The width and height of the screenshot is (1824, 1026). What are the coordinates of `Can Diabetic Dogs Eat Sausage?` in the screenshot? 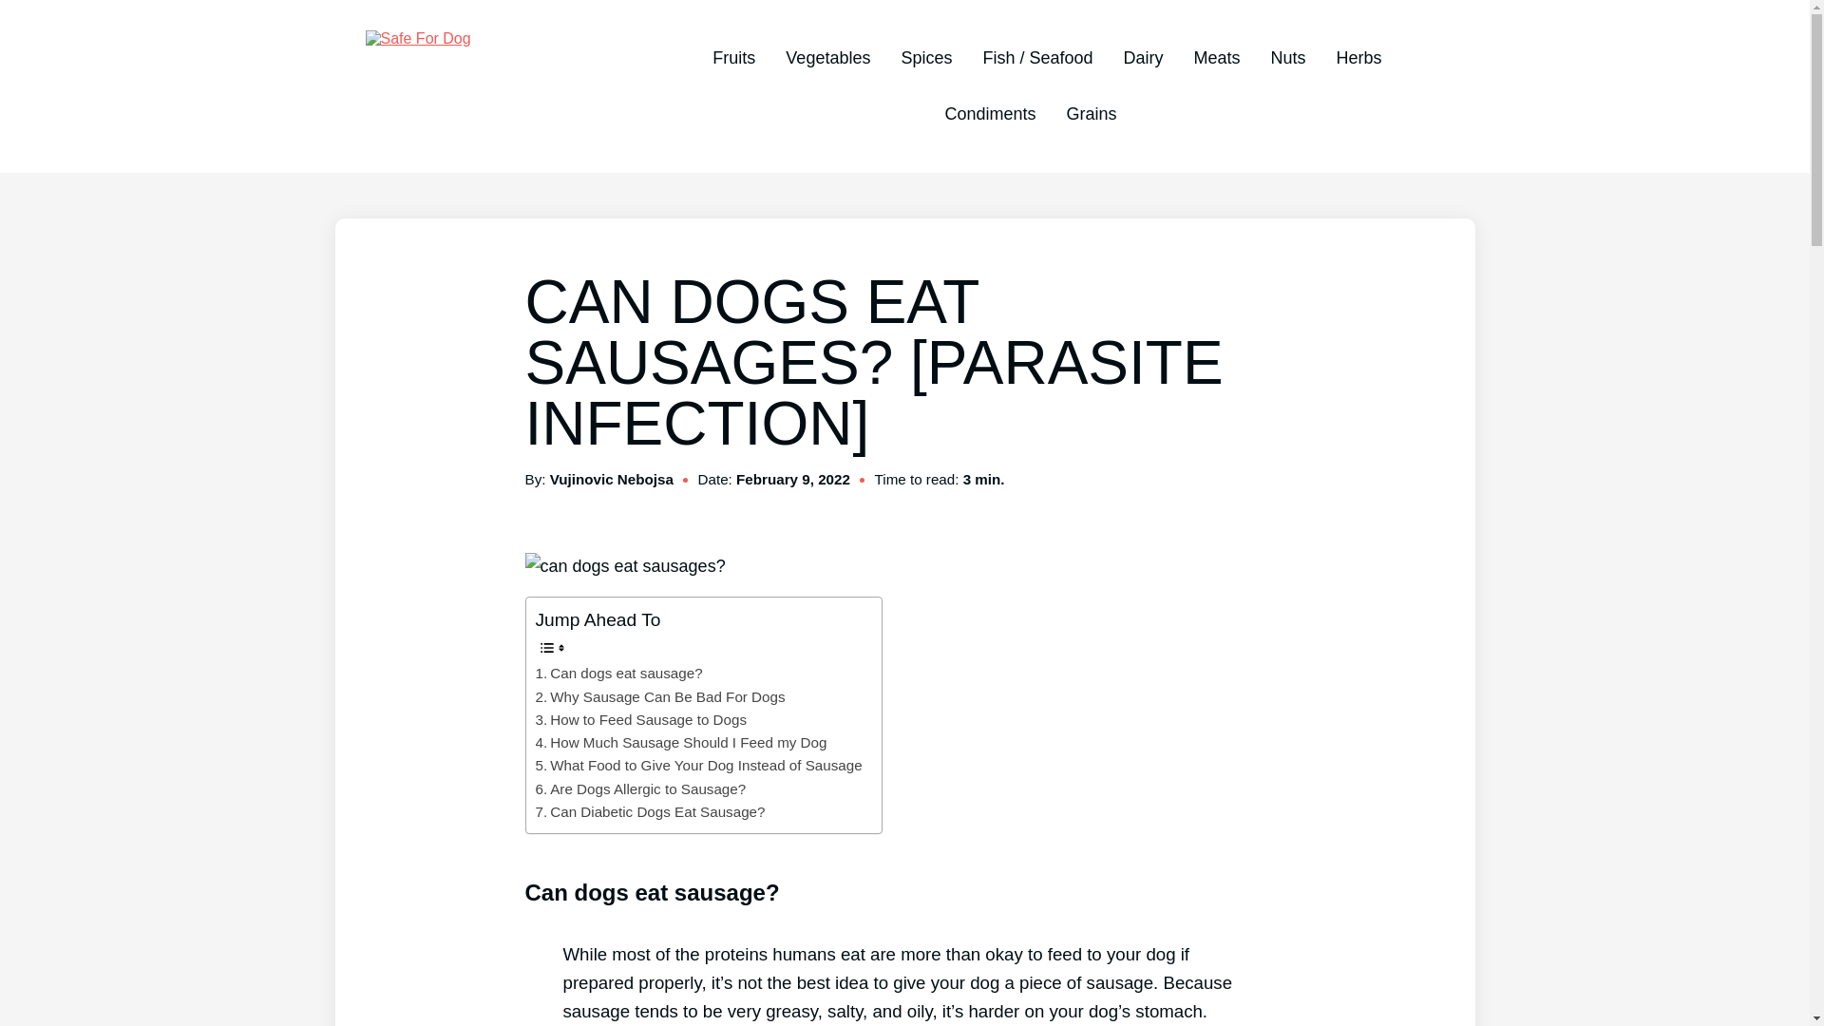 It's located at (651, 812).